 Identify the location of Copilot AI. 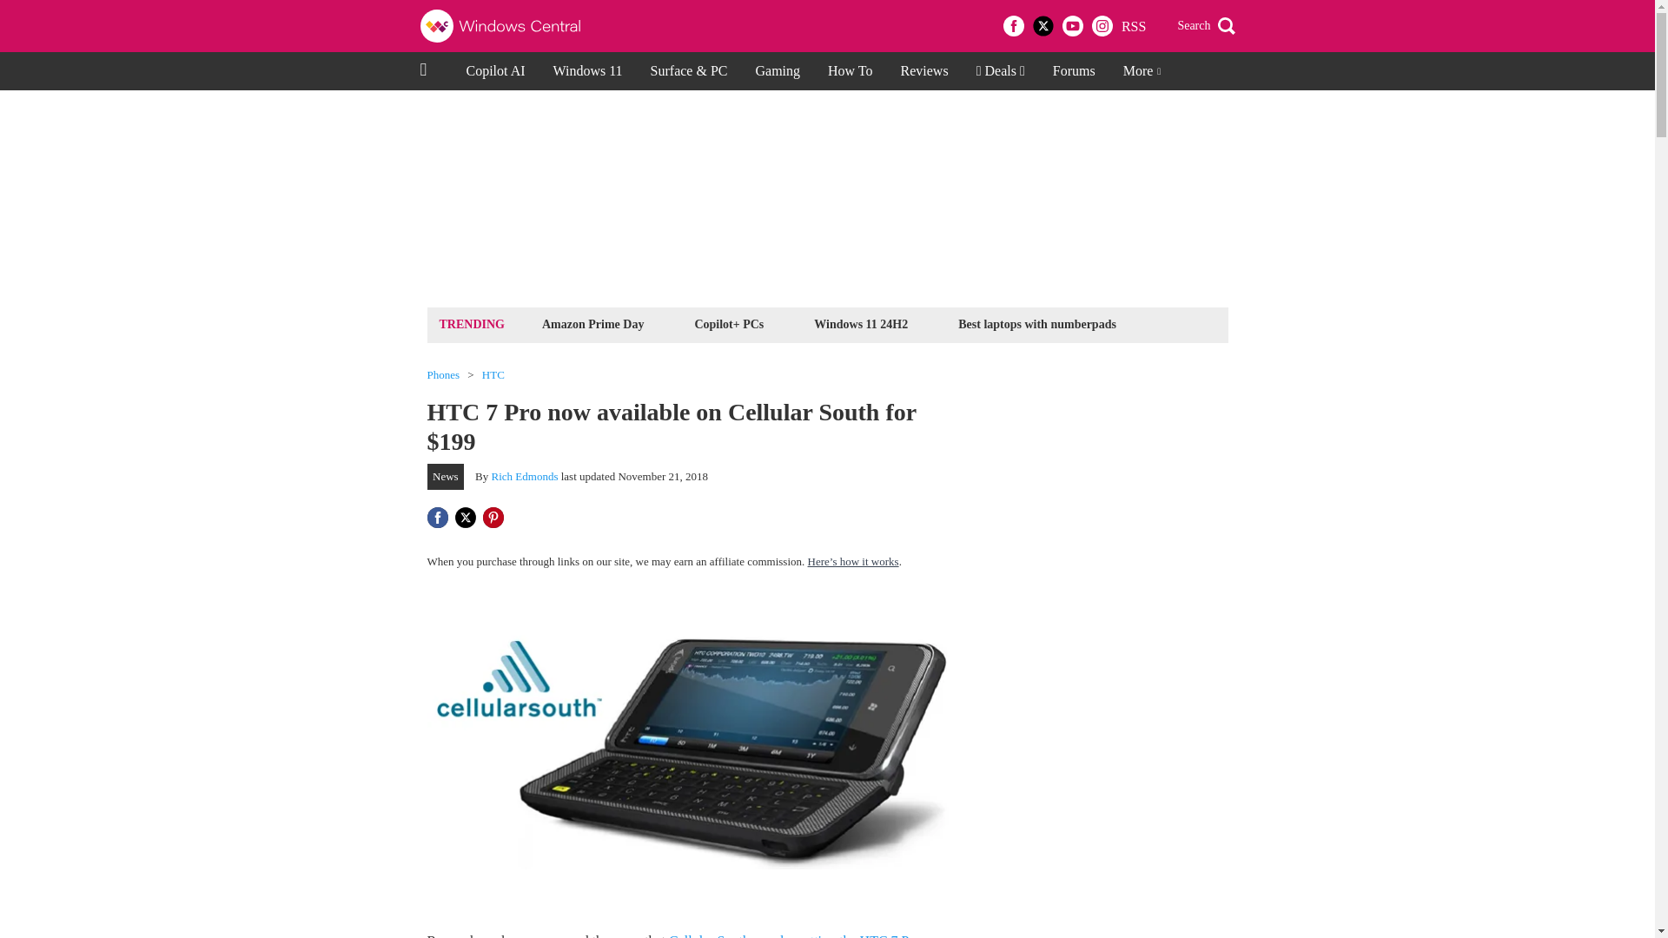
(495, 71).